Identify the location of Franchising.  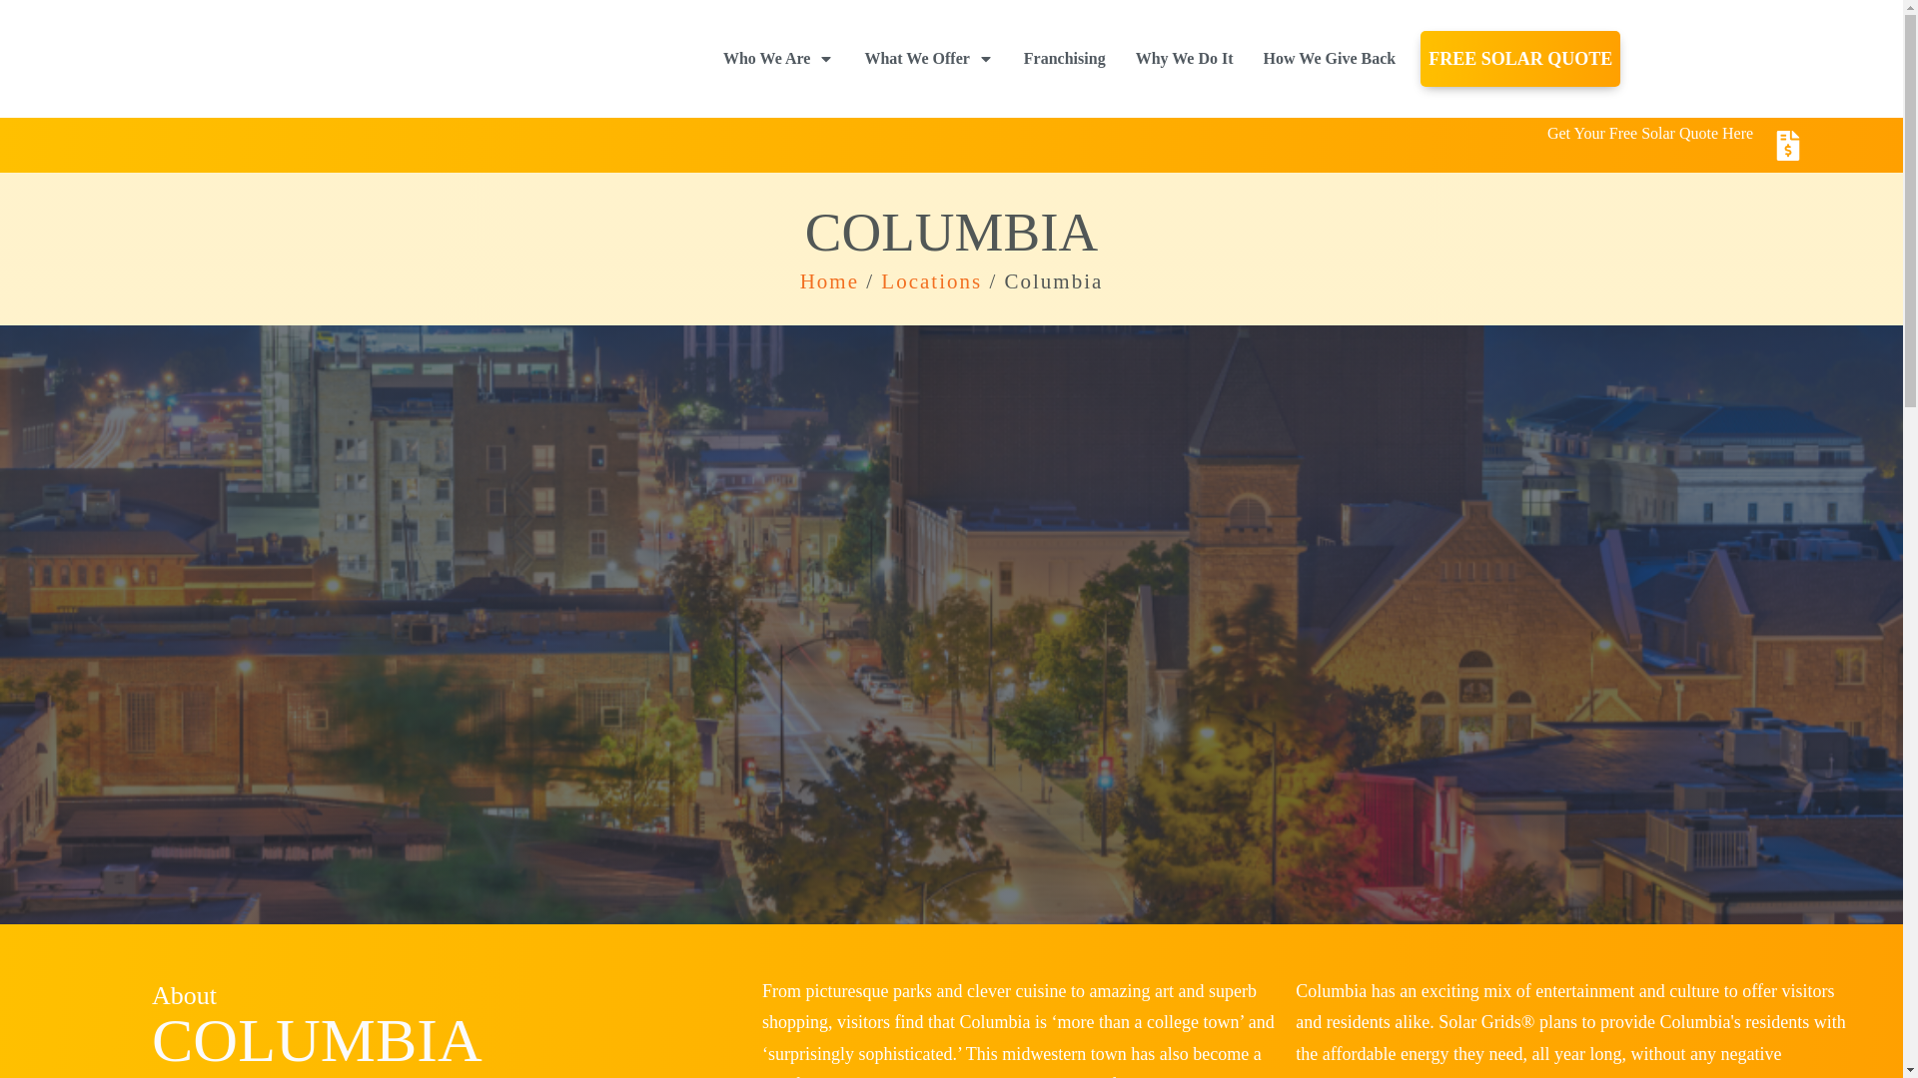
(1065, 58).